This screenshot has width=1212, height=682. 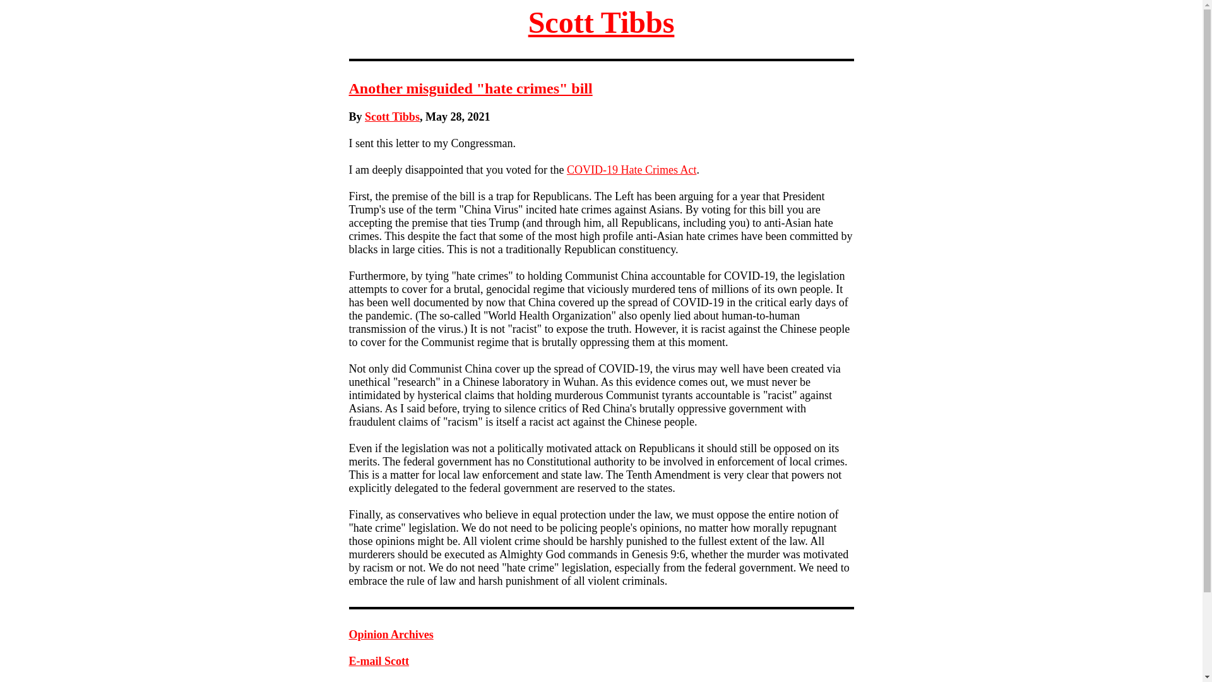 I want to click on E-mail Scott, so click(x=379, y=661).